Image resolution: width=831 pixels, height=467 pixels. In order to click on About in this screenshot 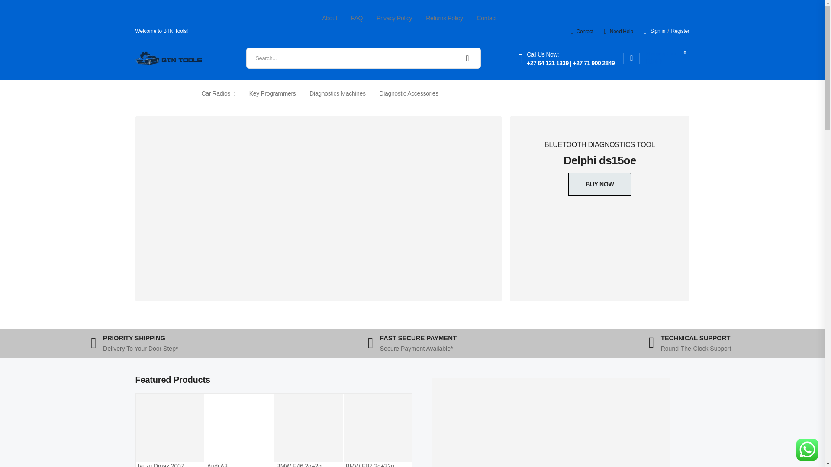, I will do `click(330, 18)`.